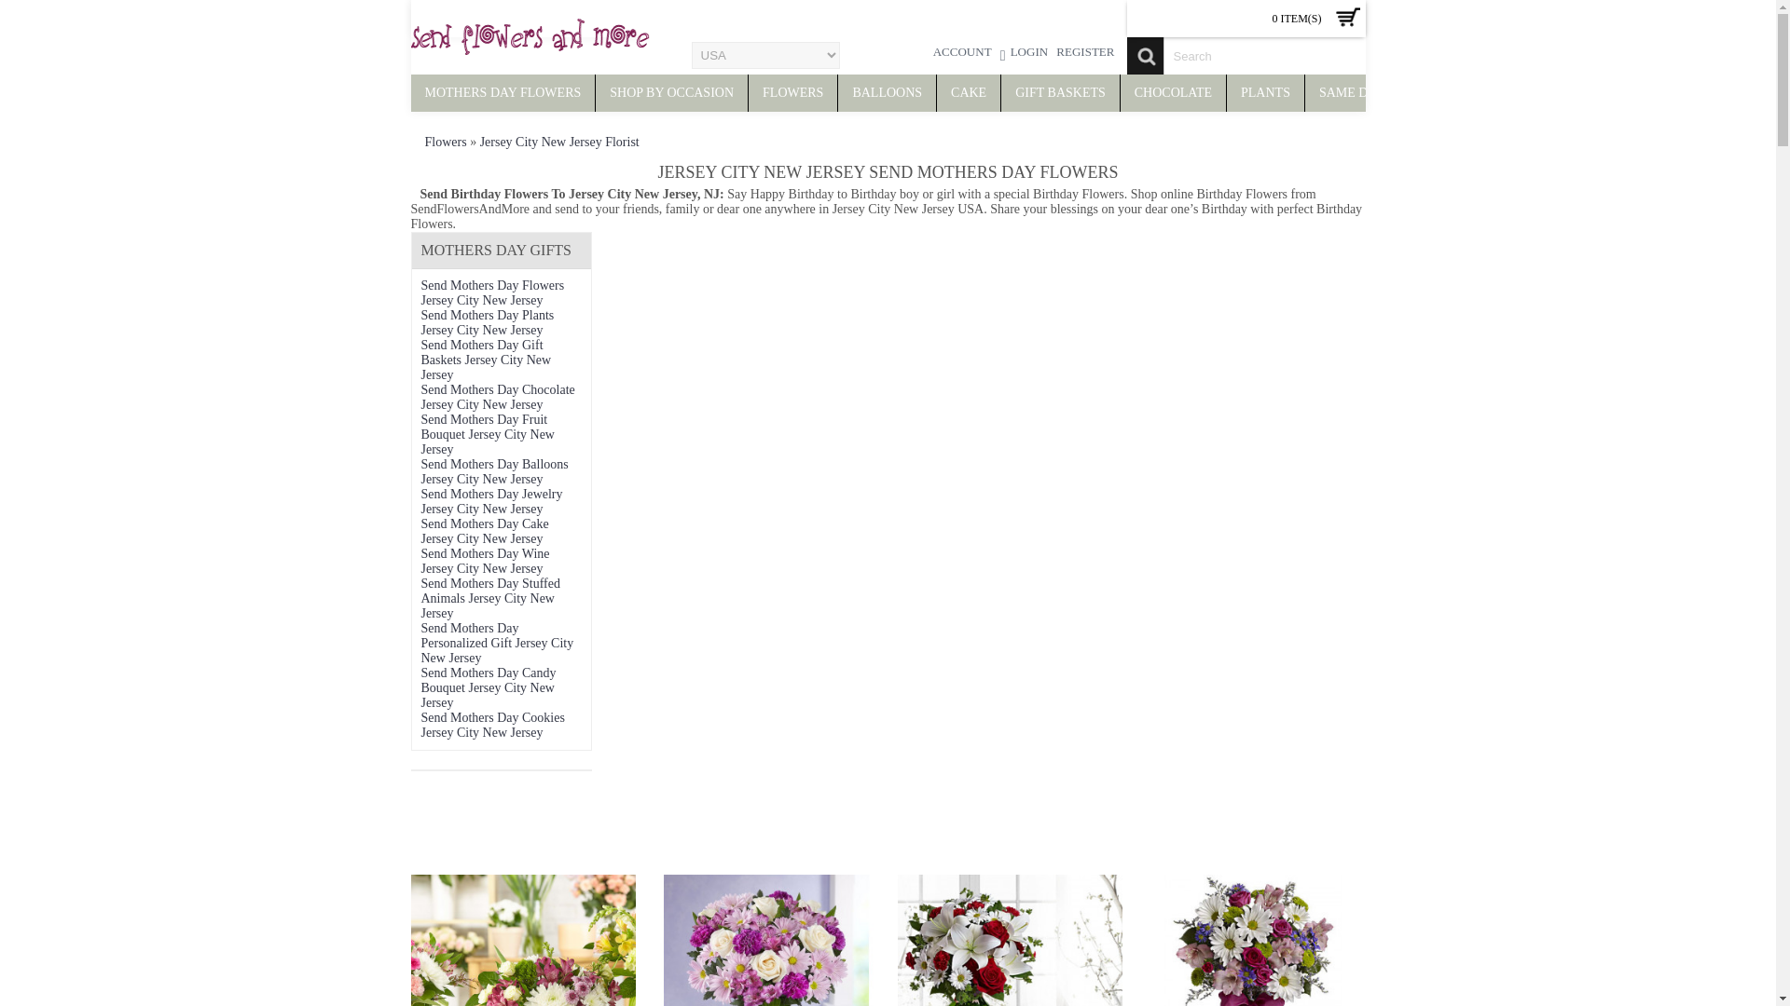 This screenshot has width=1790, height=1006. Describe the element at coordinates (968, 92) in the screenshot. I see `CAKE` at that location.